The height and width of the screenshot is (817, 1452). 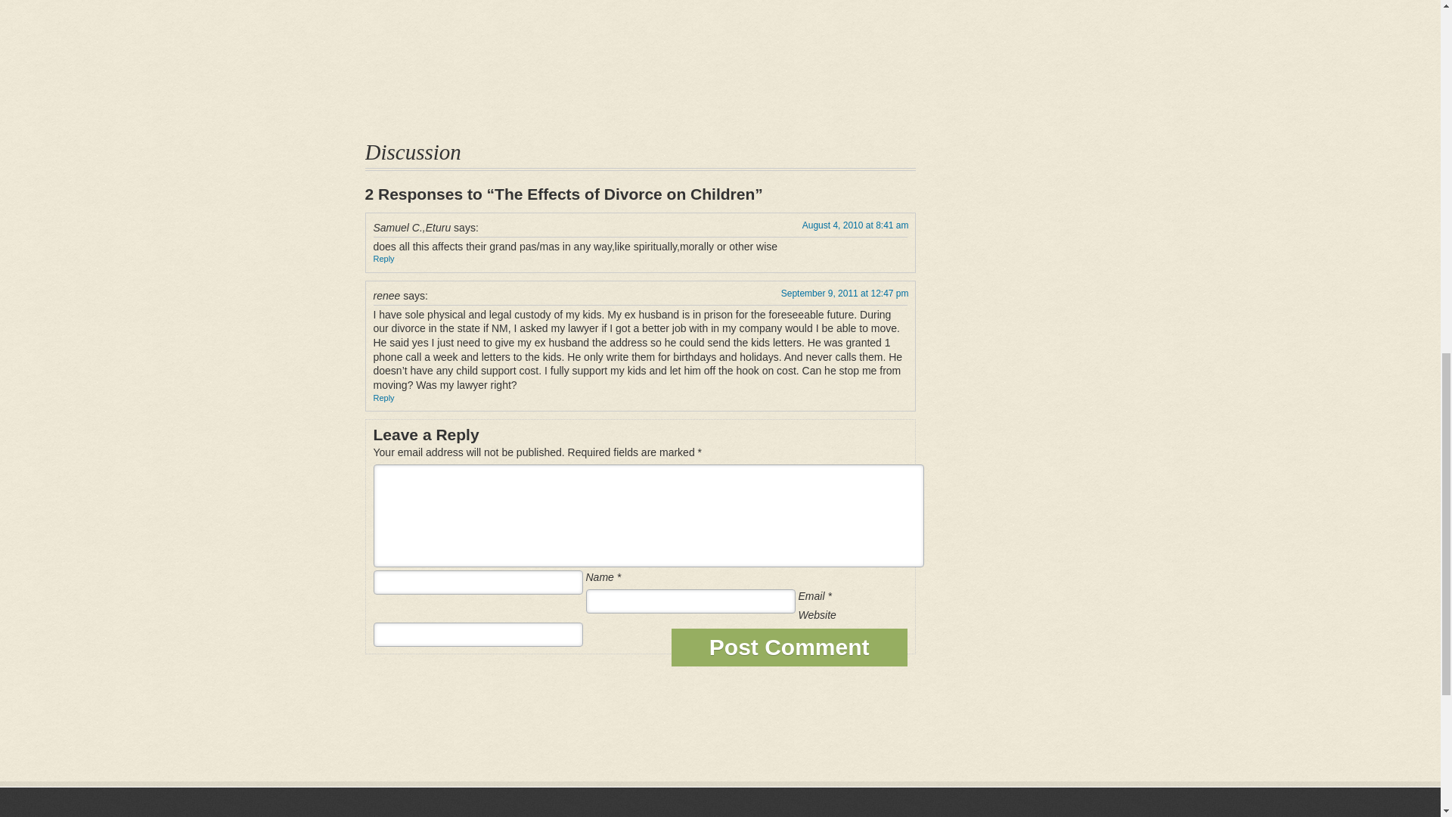 What do you see at coordinates (844, 294) in the screenshot?
I see `September 9, 2011 at 12:47 pm` at bounding box center [844, 294].